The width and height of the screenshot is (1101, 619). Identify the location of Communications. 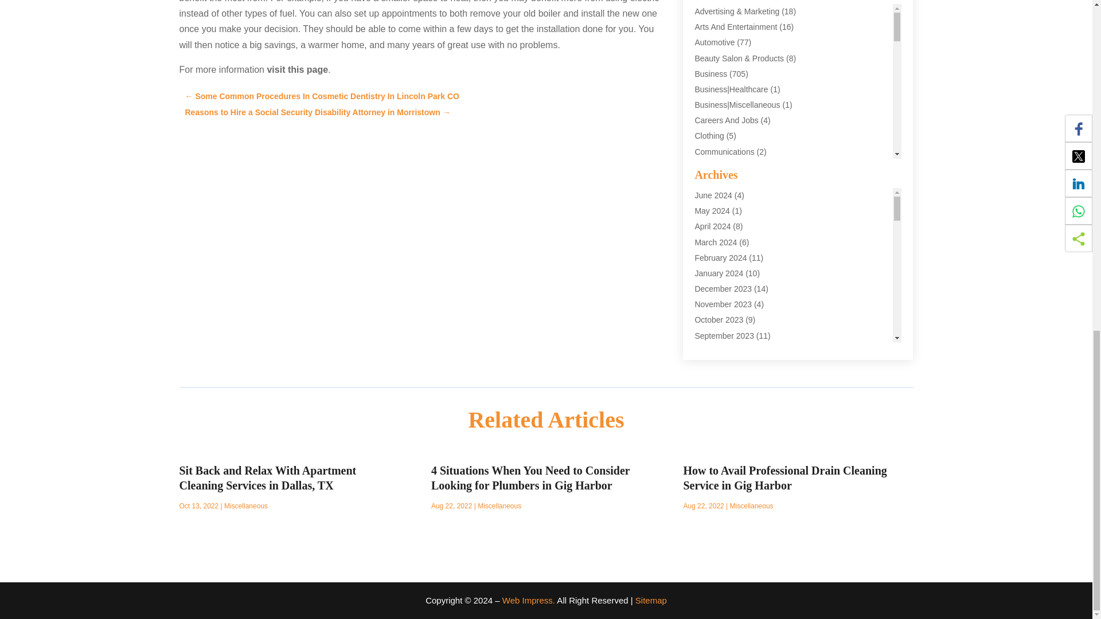
(724, 152).